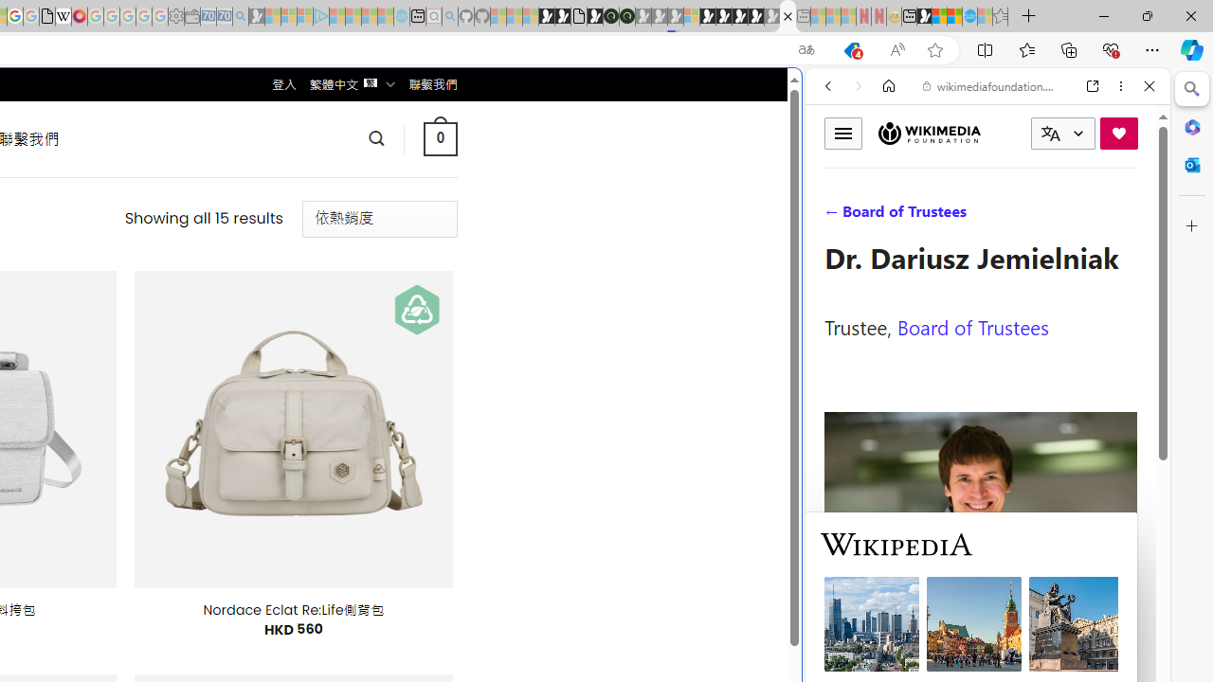 This screenshot has height=682, width=1213. I want to click on Search or enter web address, so click(326, 182).